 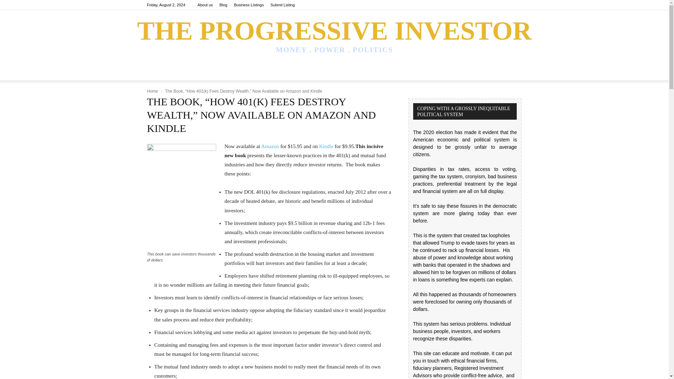 What do you see at coordinates (223, 5) in the screenshot?
I see `Blog` at bounding box center [223, 5].